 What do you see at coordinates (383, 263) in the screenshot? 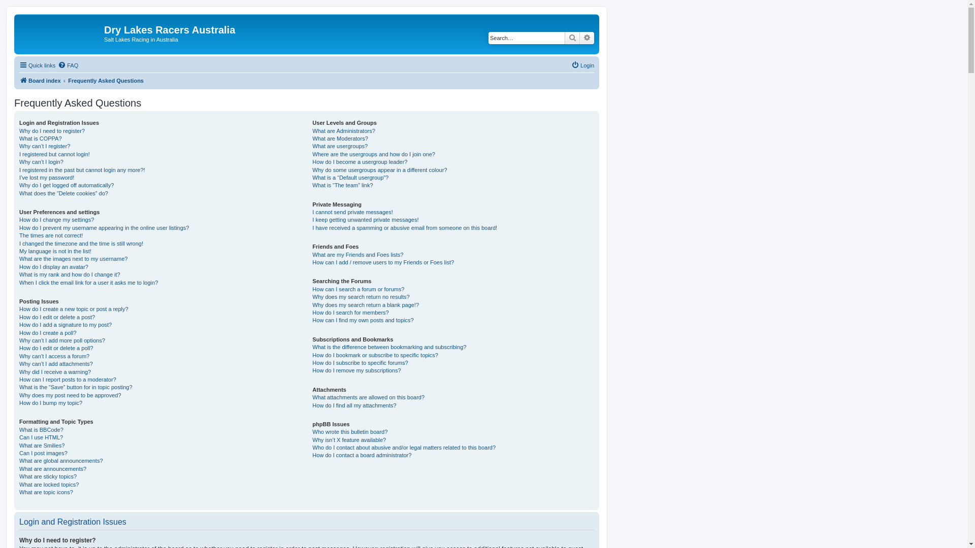
I see `How can I add / remove users to my Friends or Foes list?` at bounding box center [383, 263].